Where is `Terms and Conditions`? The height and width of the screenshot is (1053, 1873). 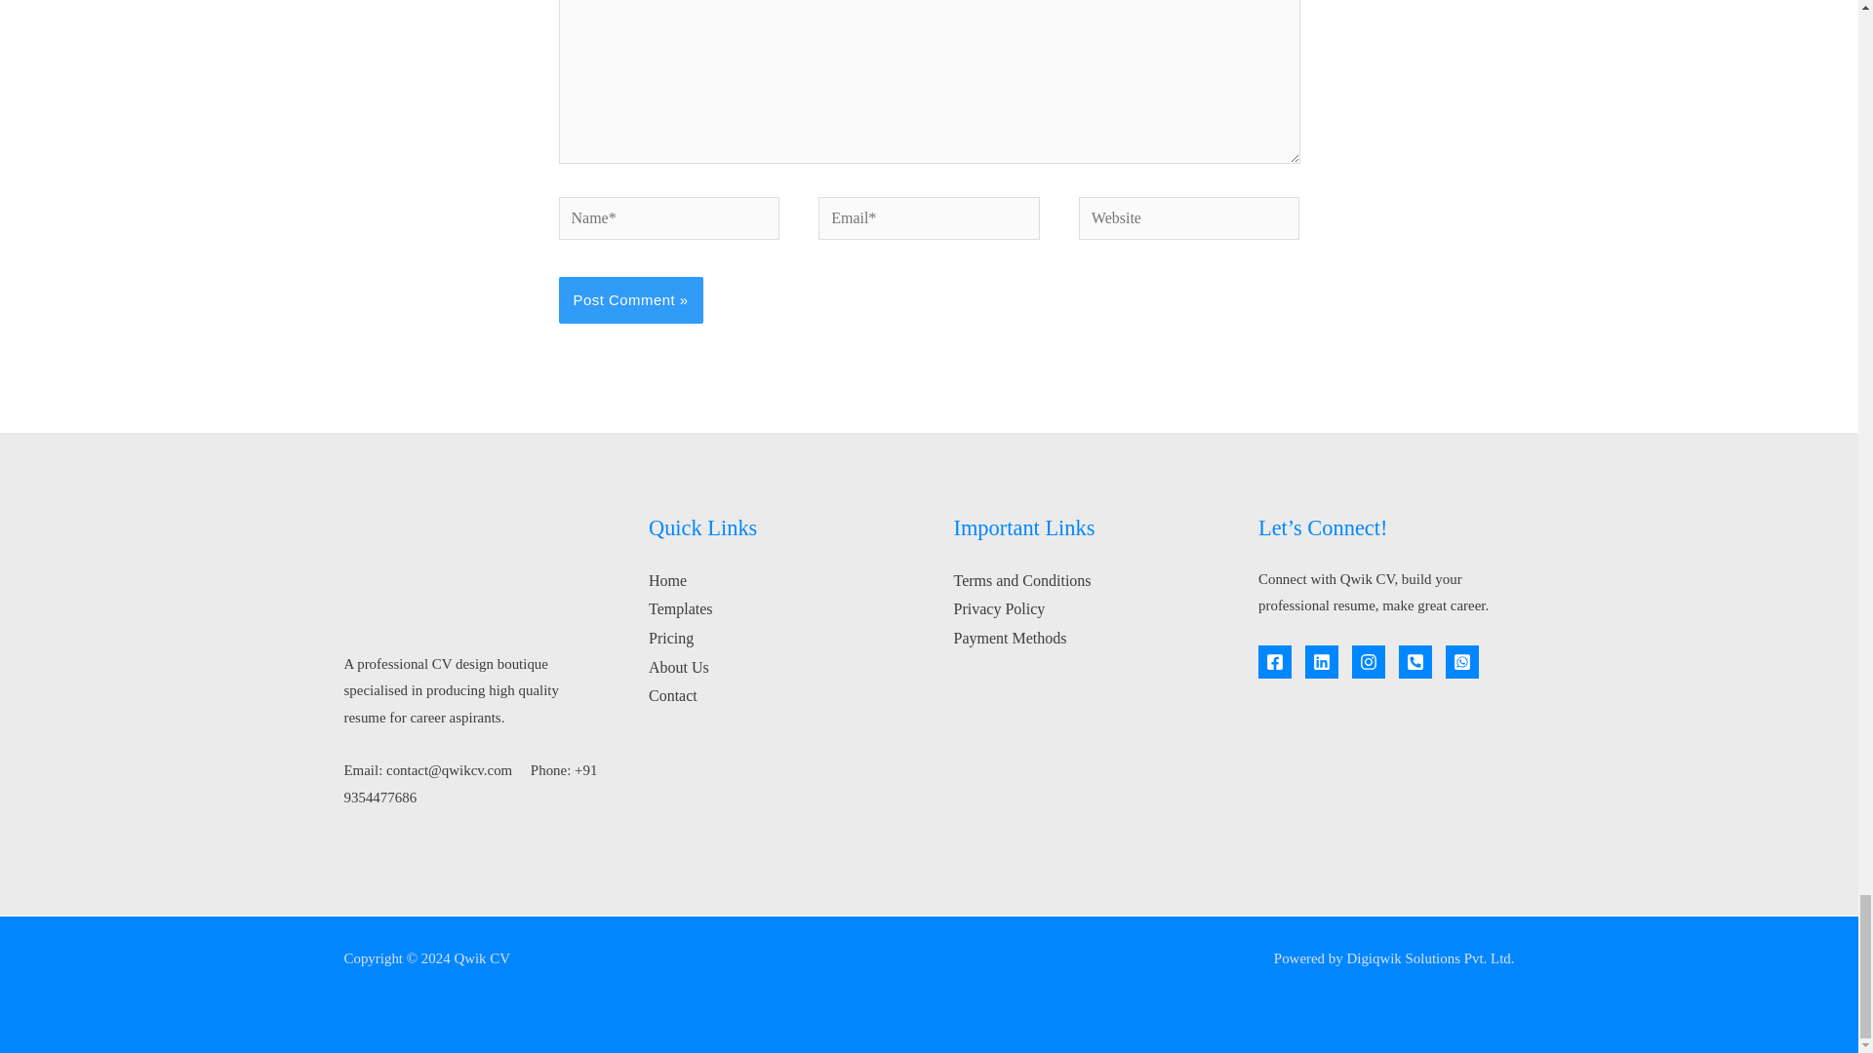
Terms and Conditions is located at coordinates (1022, 580).